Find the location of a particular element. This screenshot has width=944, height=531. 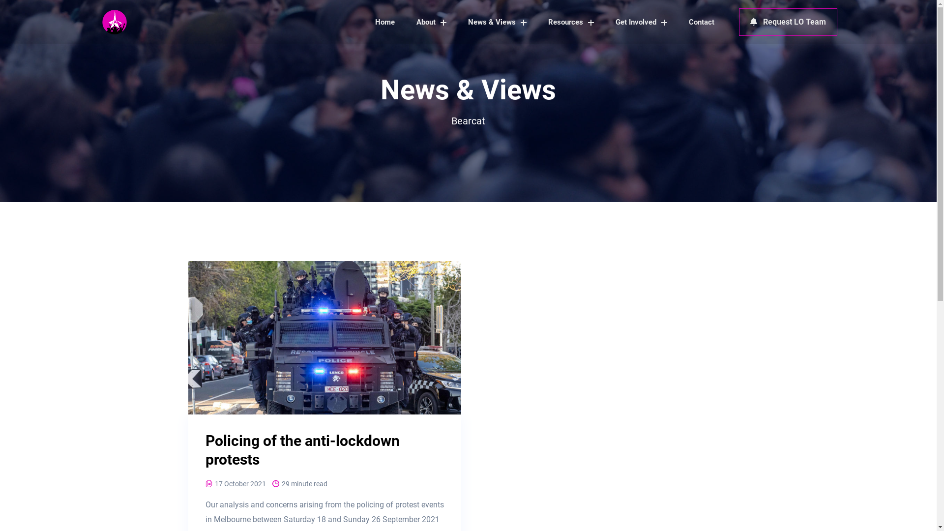

About is located at coordinates (431, 22).